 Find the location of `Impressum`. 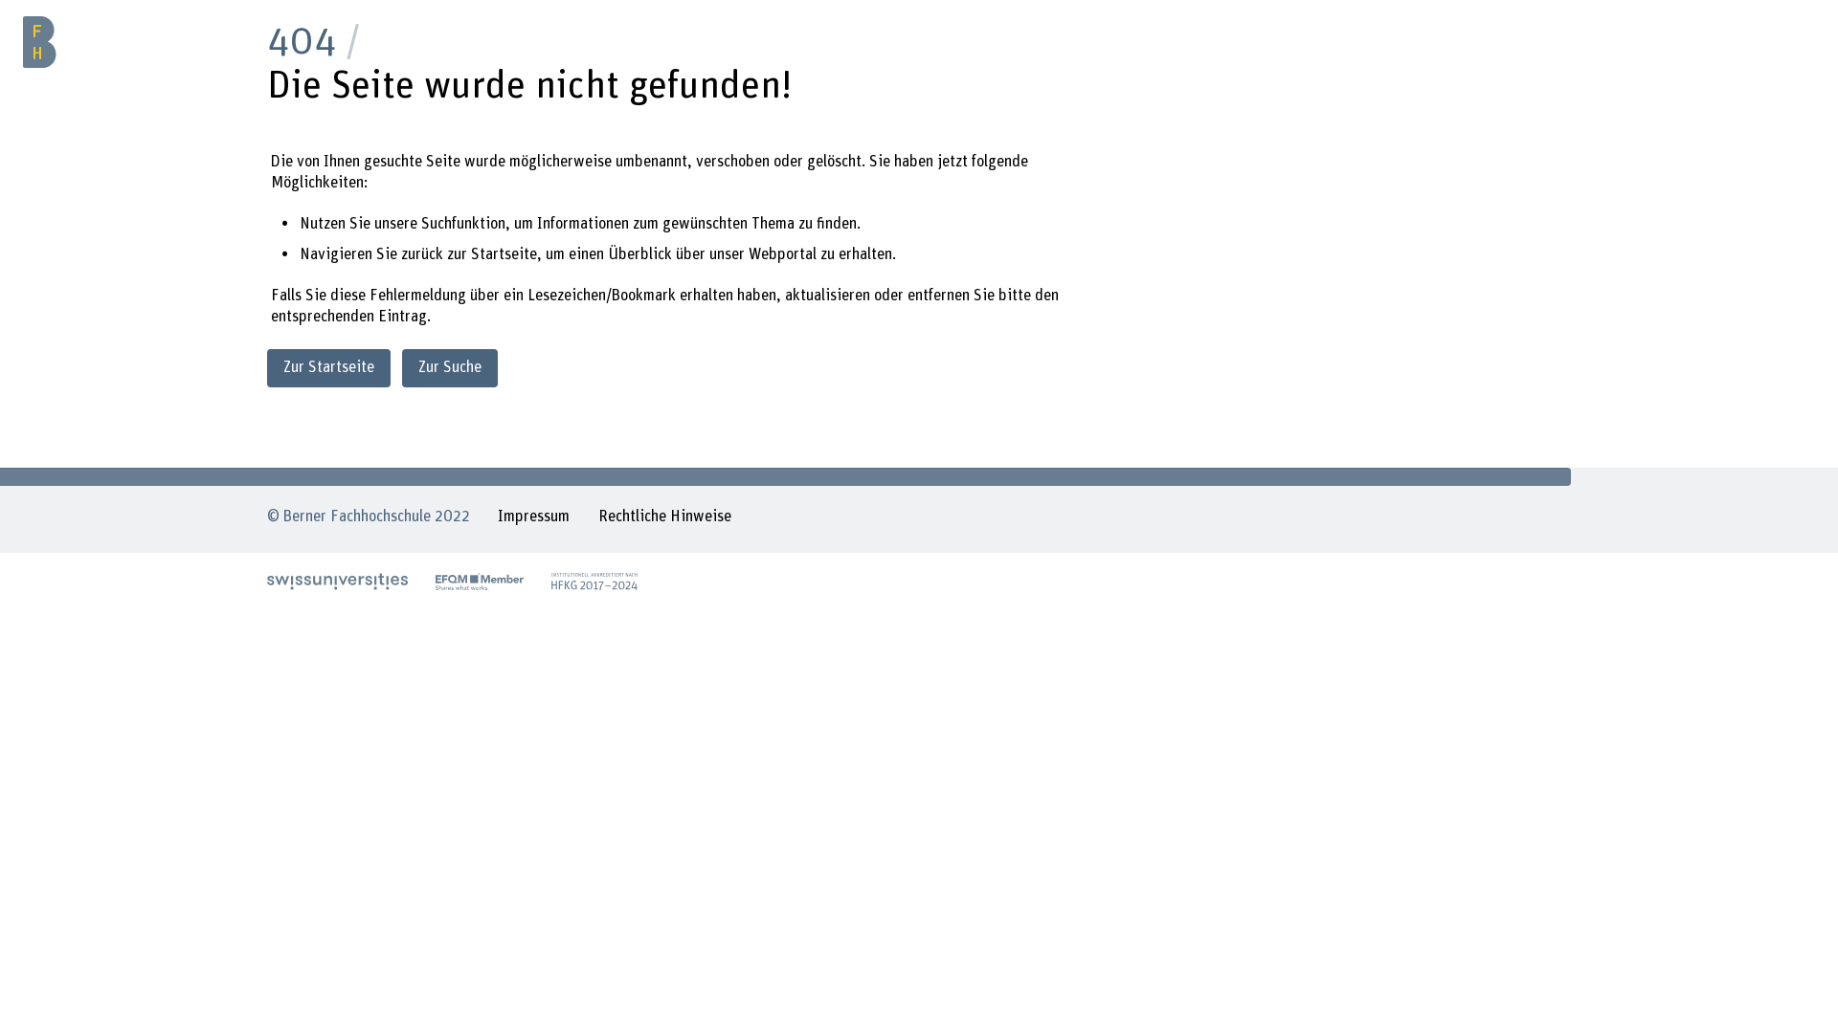

Impressum is located at coordinates (534, 519).